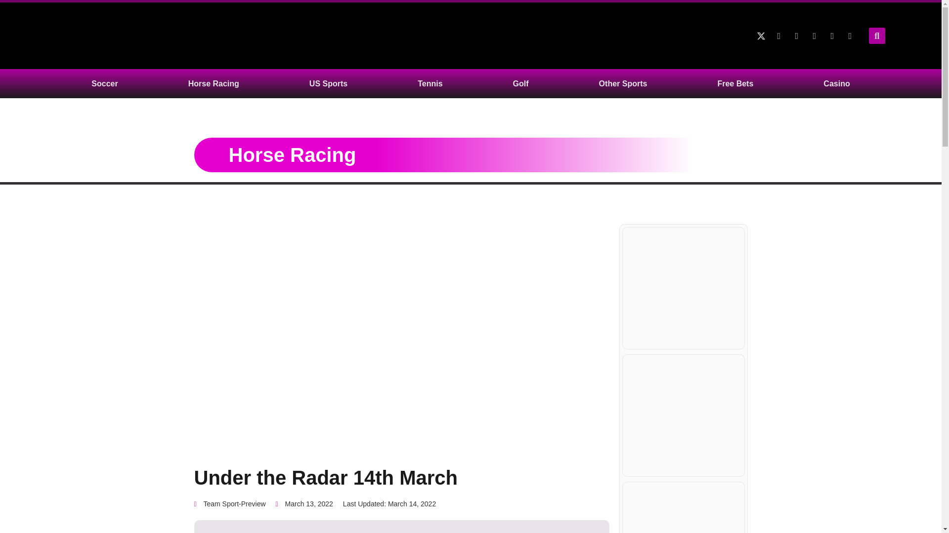 The width and height of the screenshot is (949, 533). Describe the element at coordinates (521, 83) in the screenshot. I see `Golf` at that location.